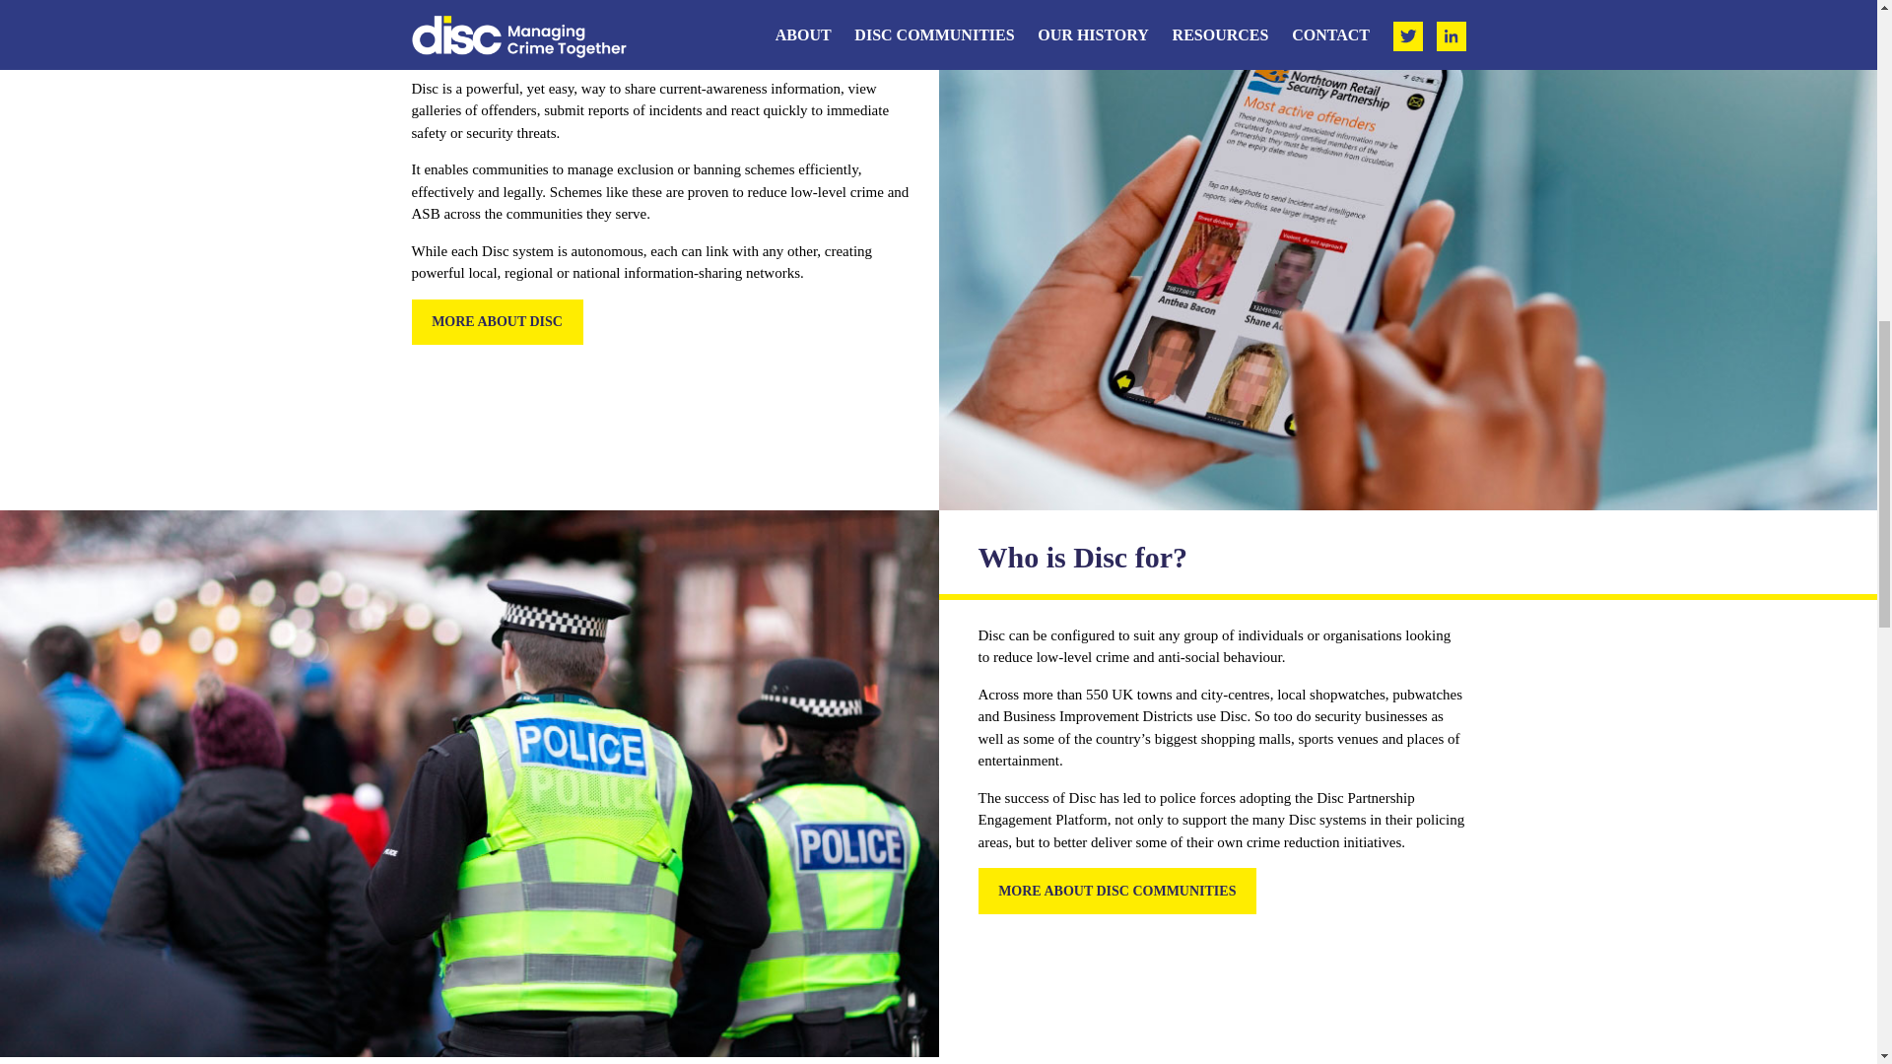  Describe the element at coordinates (497, 322) in the screenshot. I see `MORE ABOUT DISC` at that location.